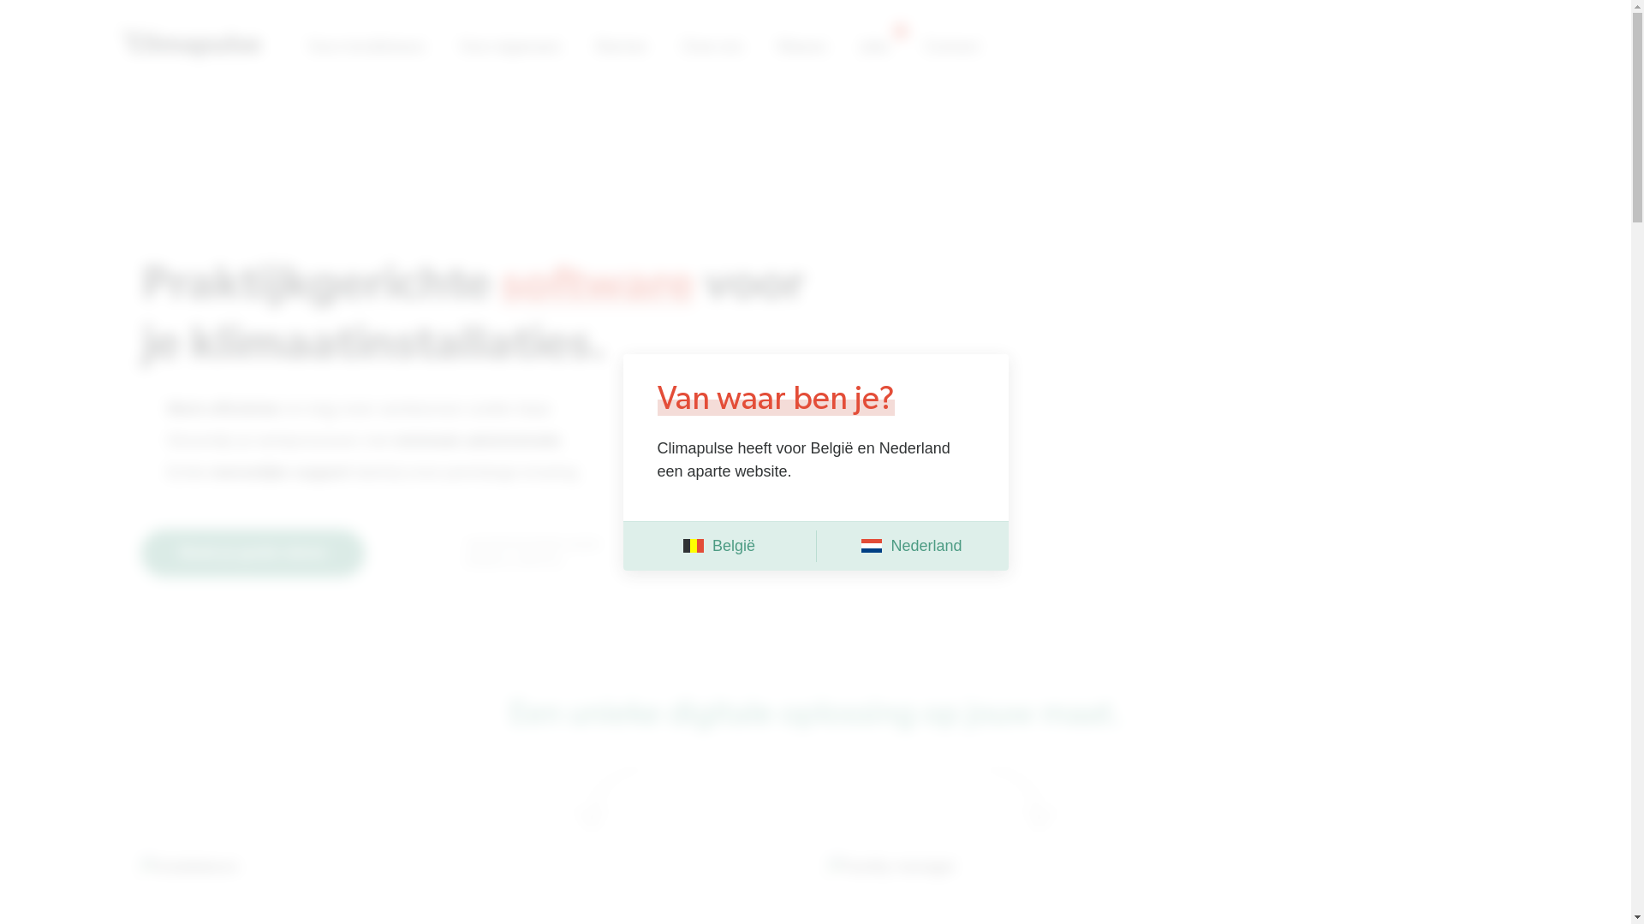  Describe the element at coordinates (911, 546) in the screenshot. I see `Nederland` at that location.